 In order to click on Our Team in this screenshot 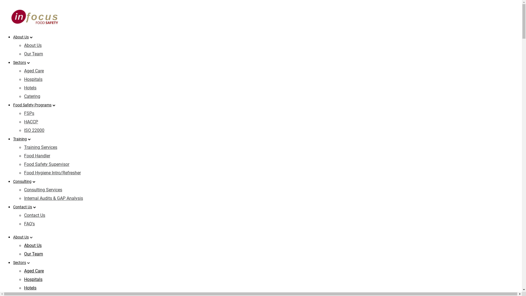, I will do `click(33, 54)`.